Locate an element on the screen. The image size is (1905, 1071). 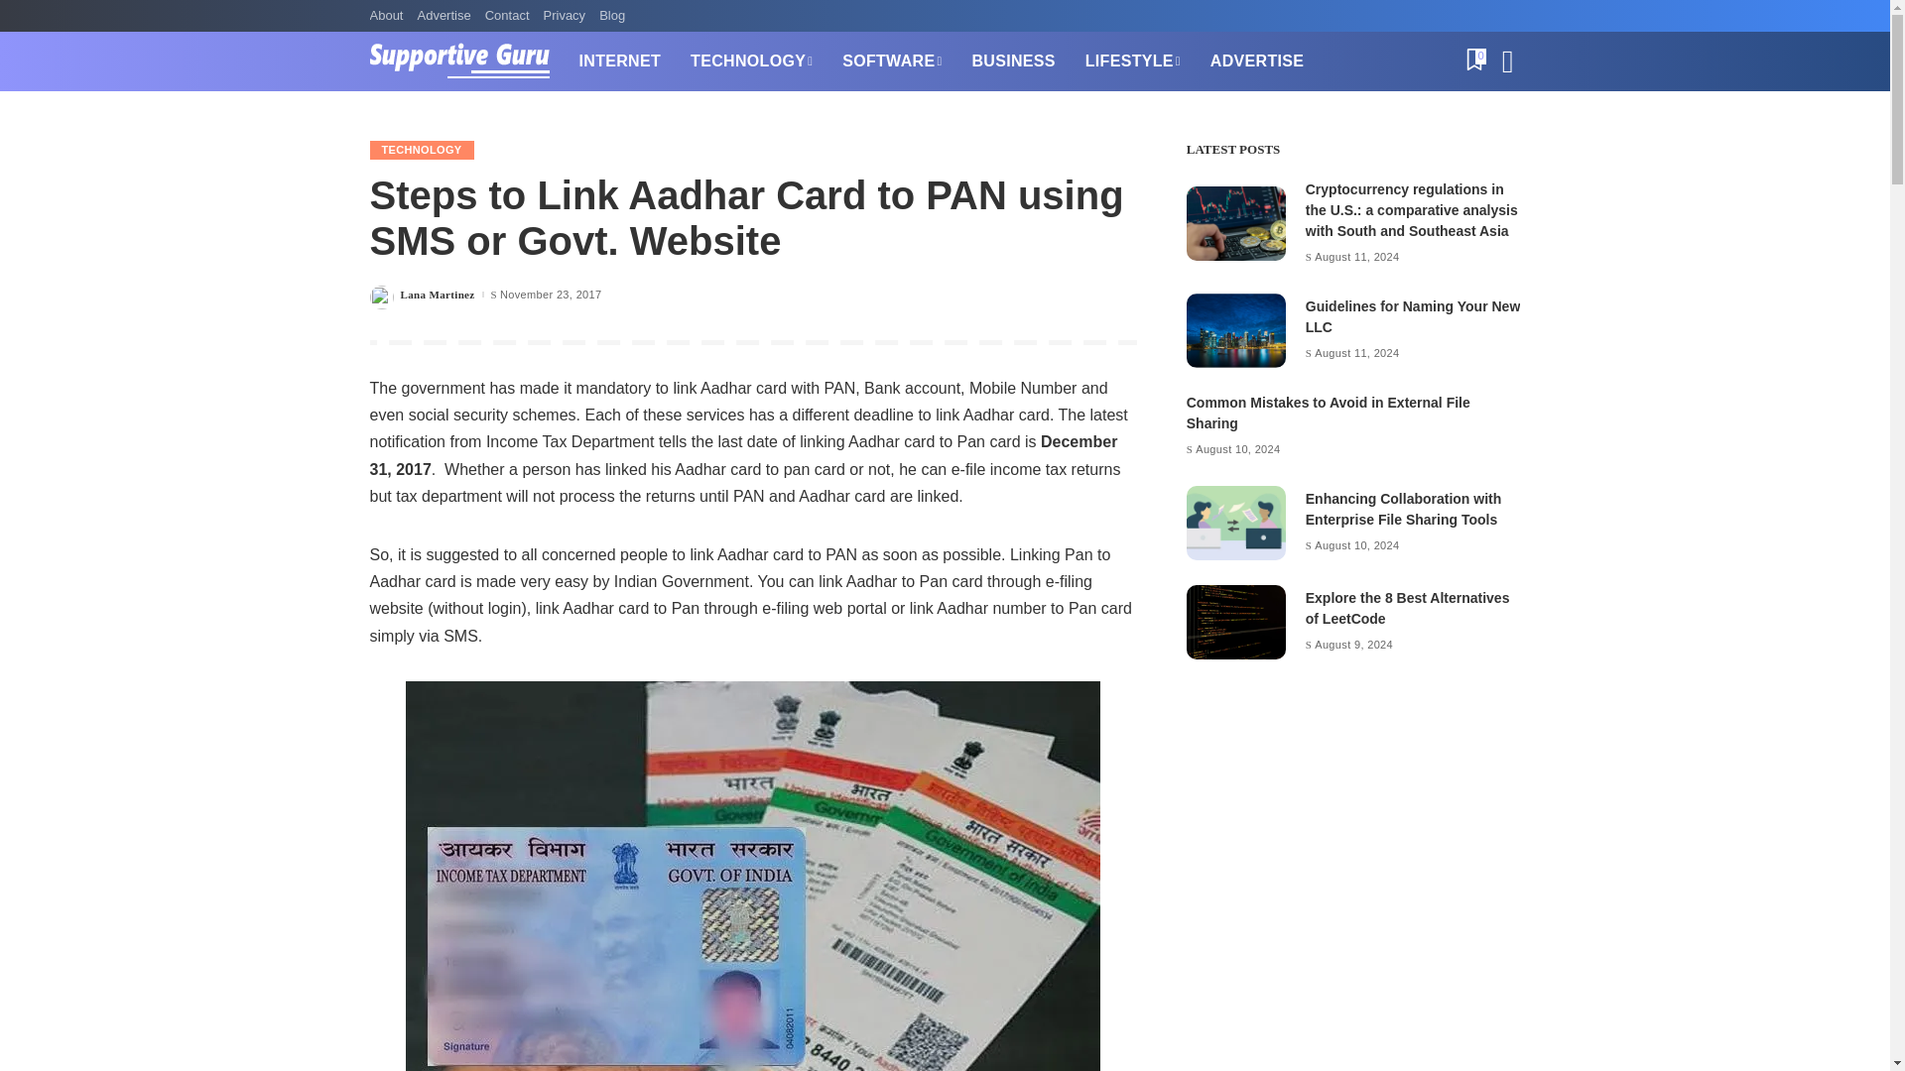
Advertise is located at coordinates (443, 16).